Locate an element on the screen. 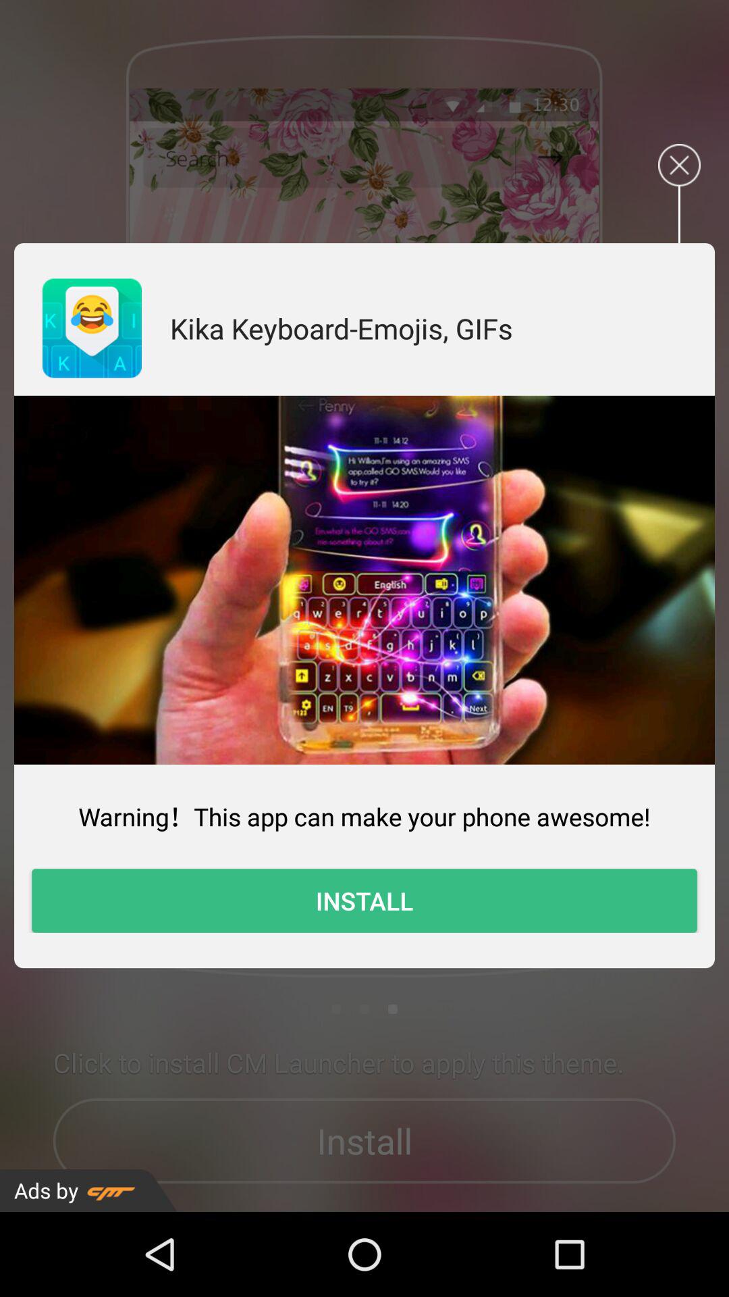 This screenshot has height=1297, width=729. tap app to the left of kika keyboard emojis is located at coordinates (92, 328).